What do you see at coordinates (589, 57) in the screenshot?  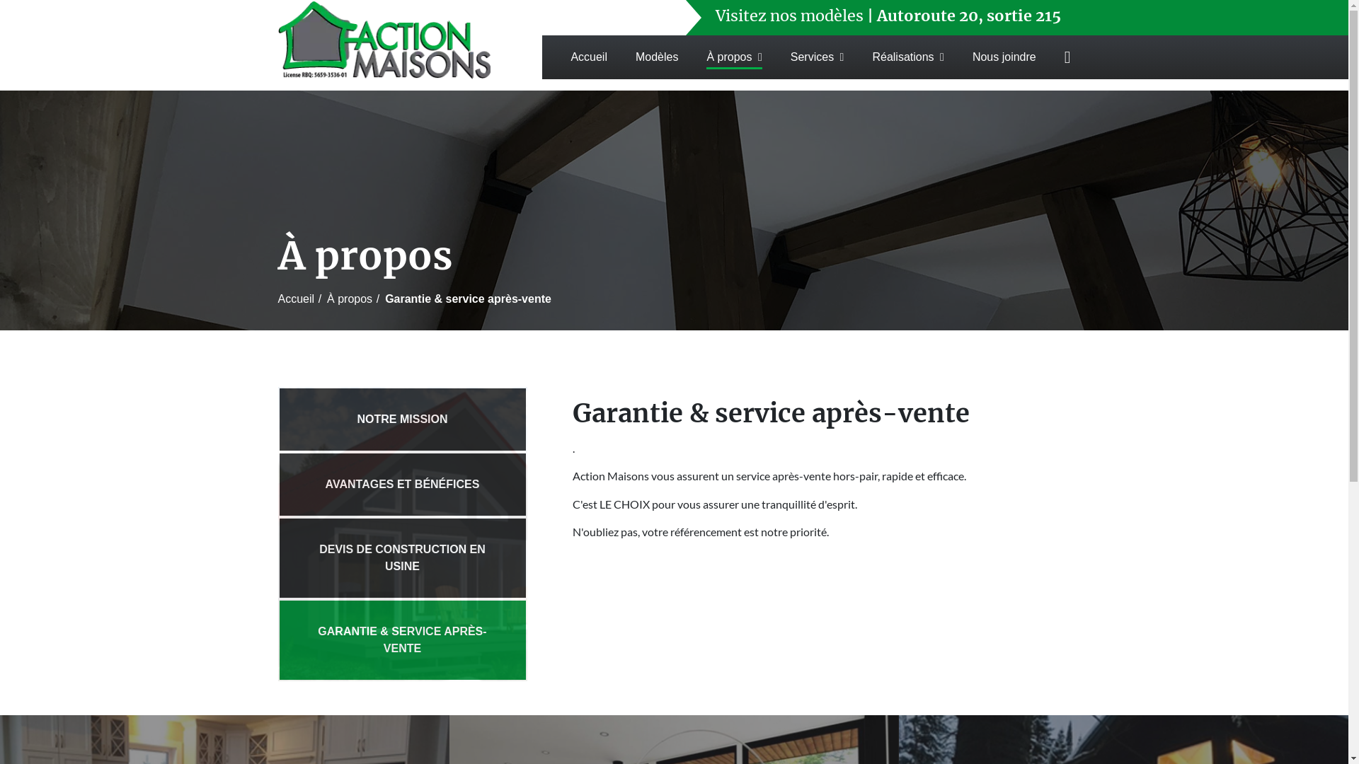 I see `Accueil` at bounding box center [589, 57].